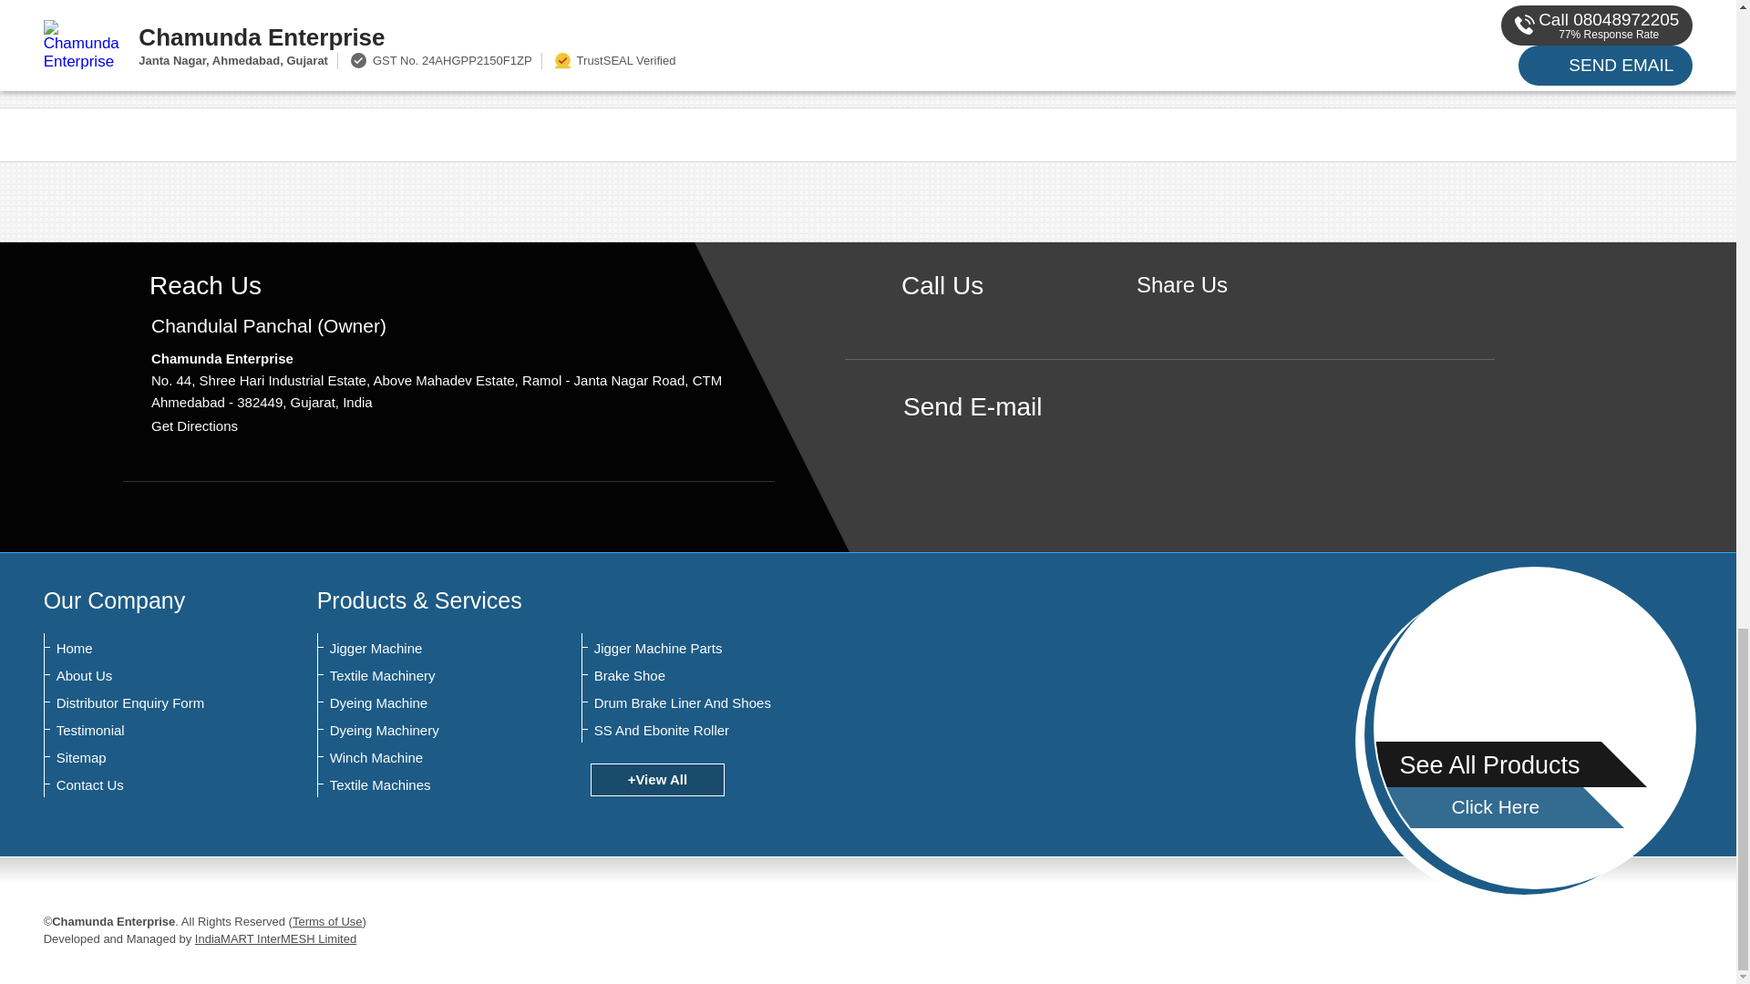 Image resolution: width=1750 pixels, height=984 pixels. I want to click on Twitter, so click(1210, 315).